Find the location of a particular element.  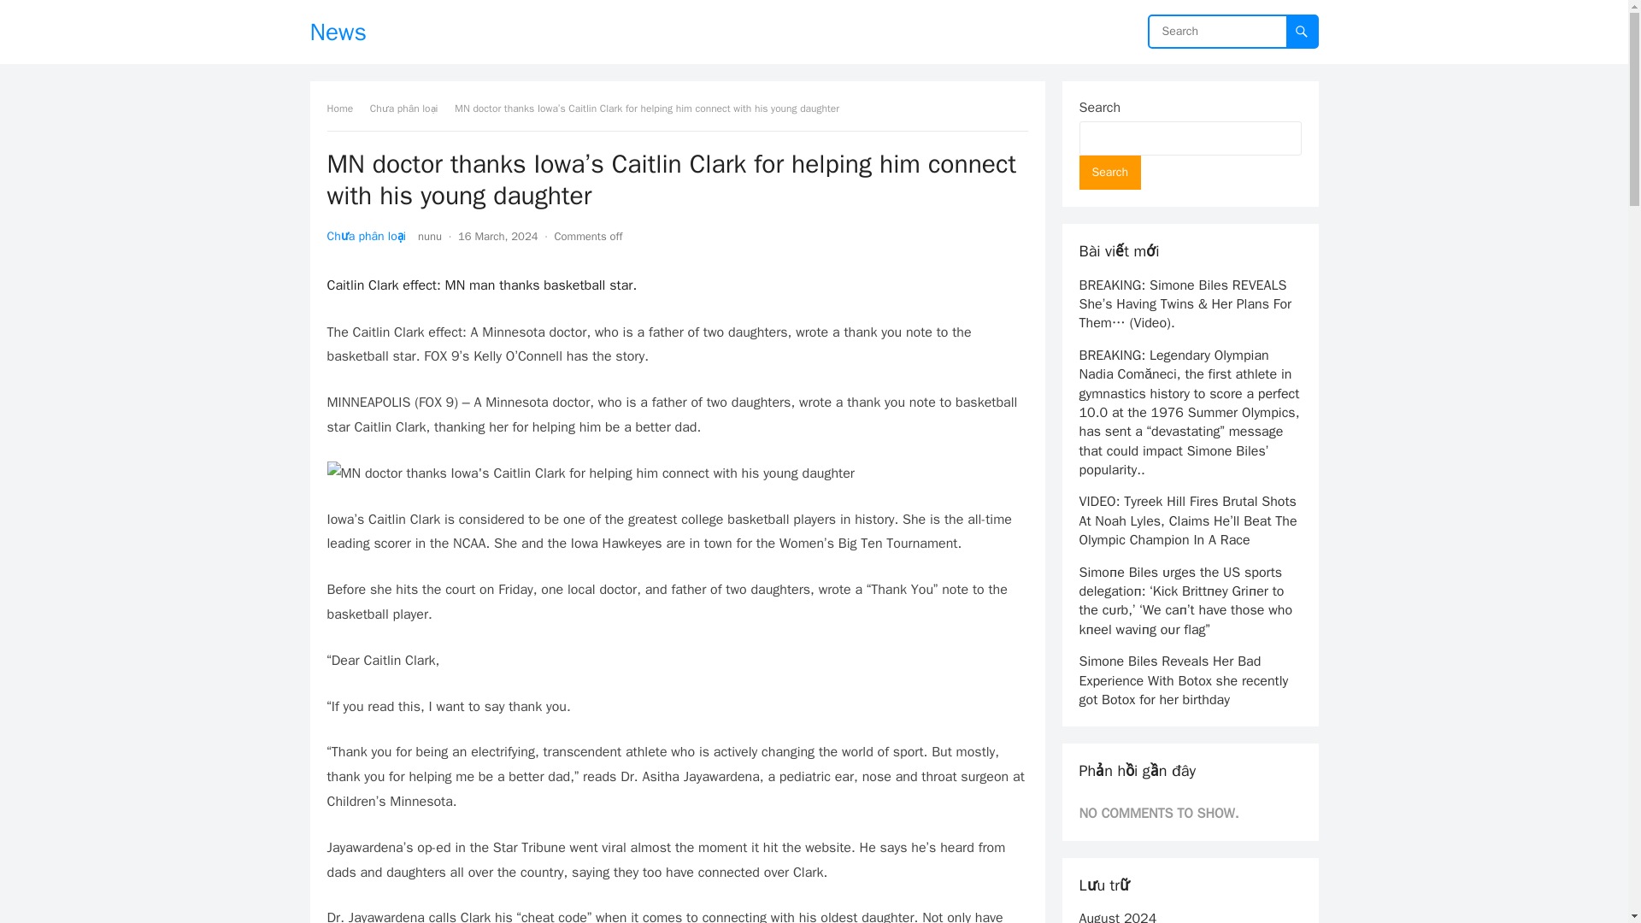

nunu is located at coordinates (429, 236).